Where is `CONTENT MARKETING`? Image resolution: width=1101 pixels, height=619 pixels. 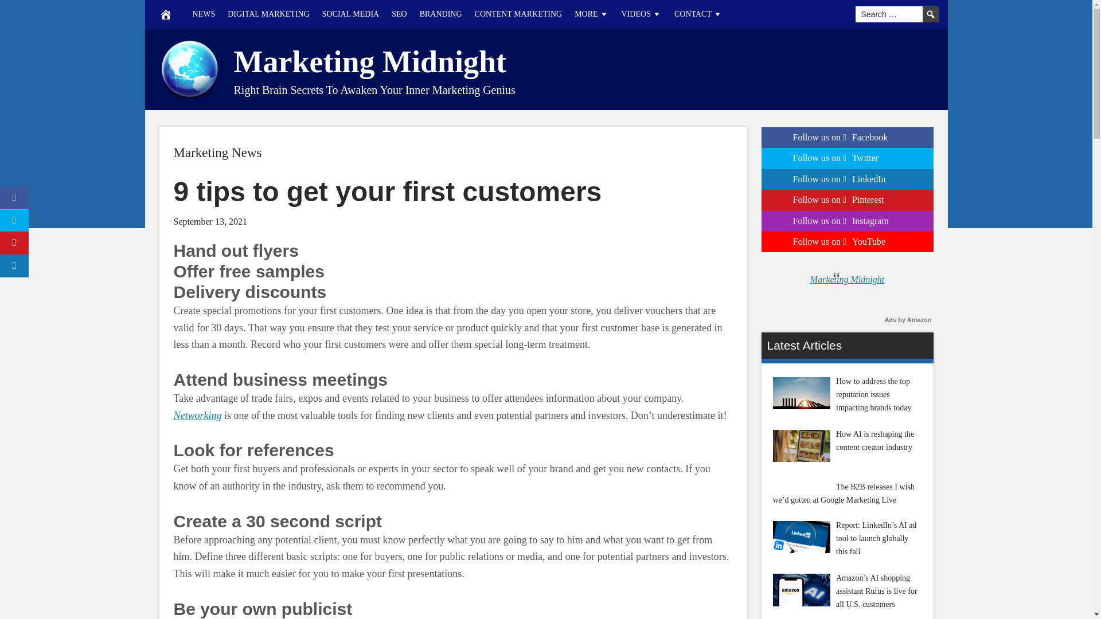
CONTENT MARKETING is located at coordinates (518, 14).